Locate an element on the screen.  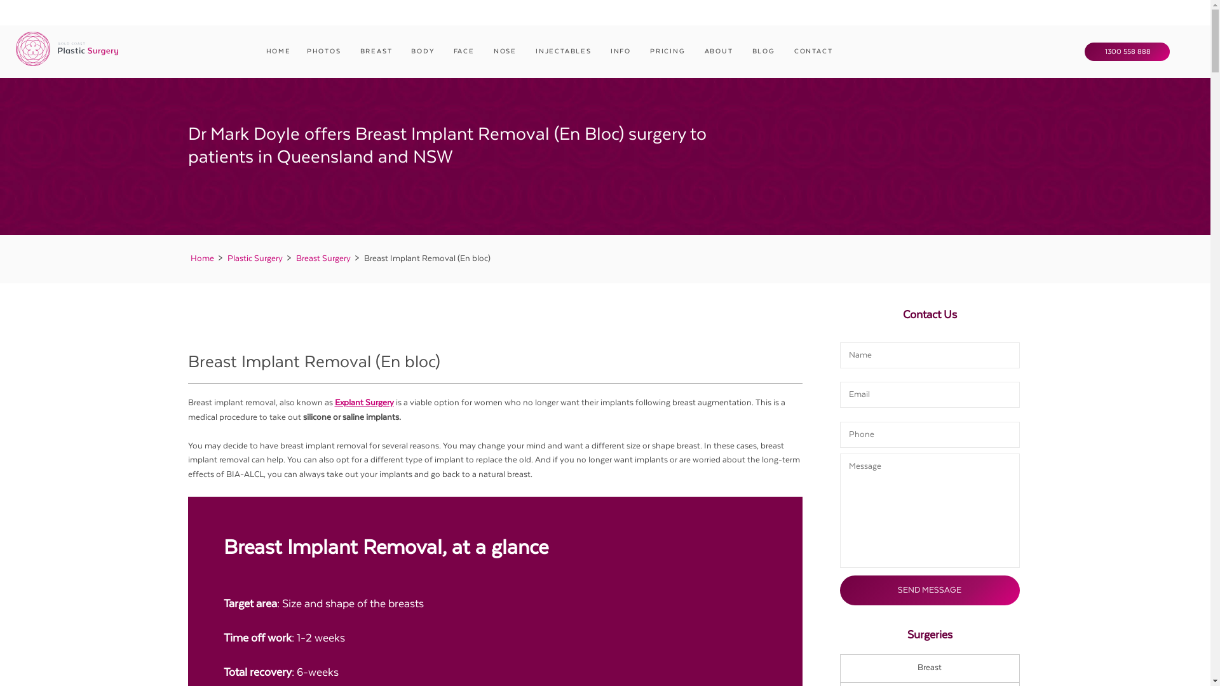
BREAST is located at coordinates (378, 51).